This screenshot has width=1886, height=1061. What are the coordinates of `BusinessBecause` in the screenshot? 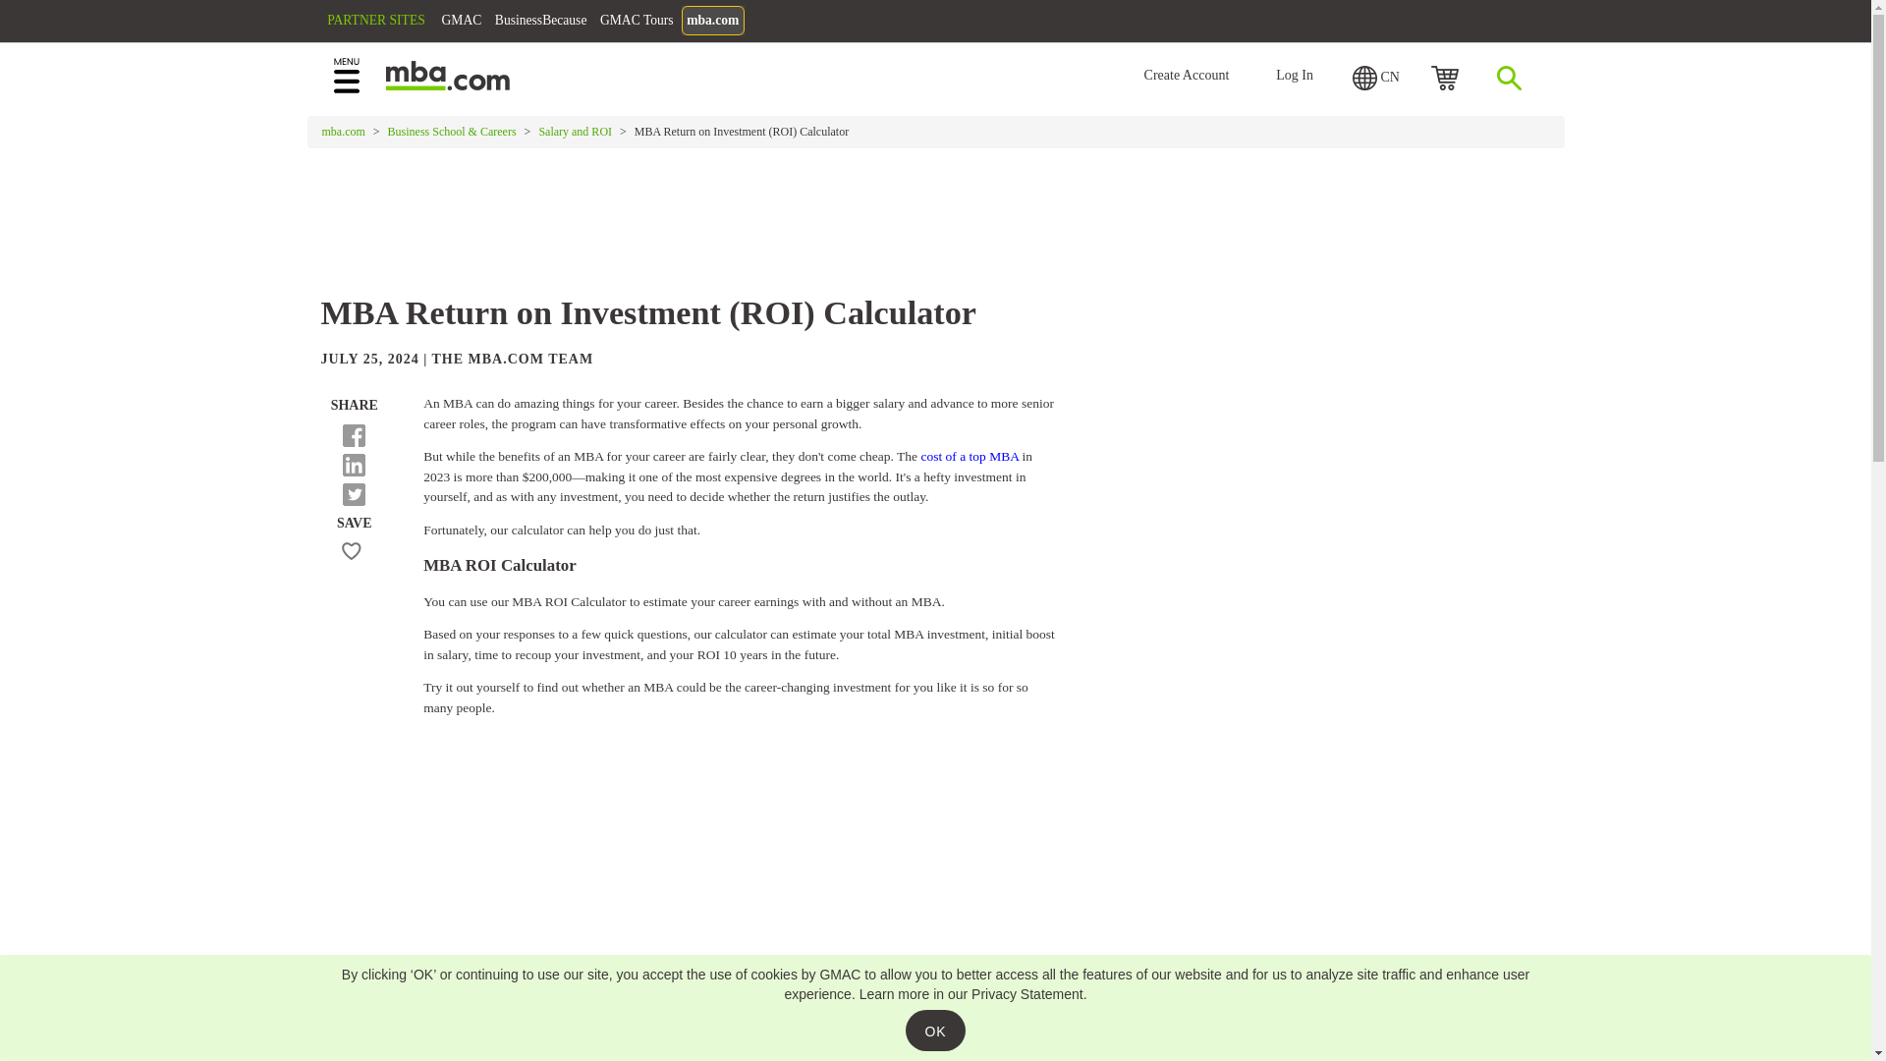 It's located at (637, 24).